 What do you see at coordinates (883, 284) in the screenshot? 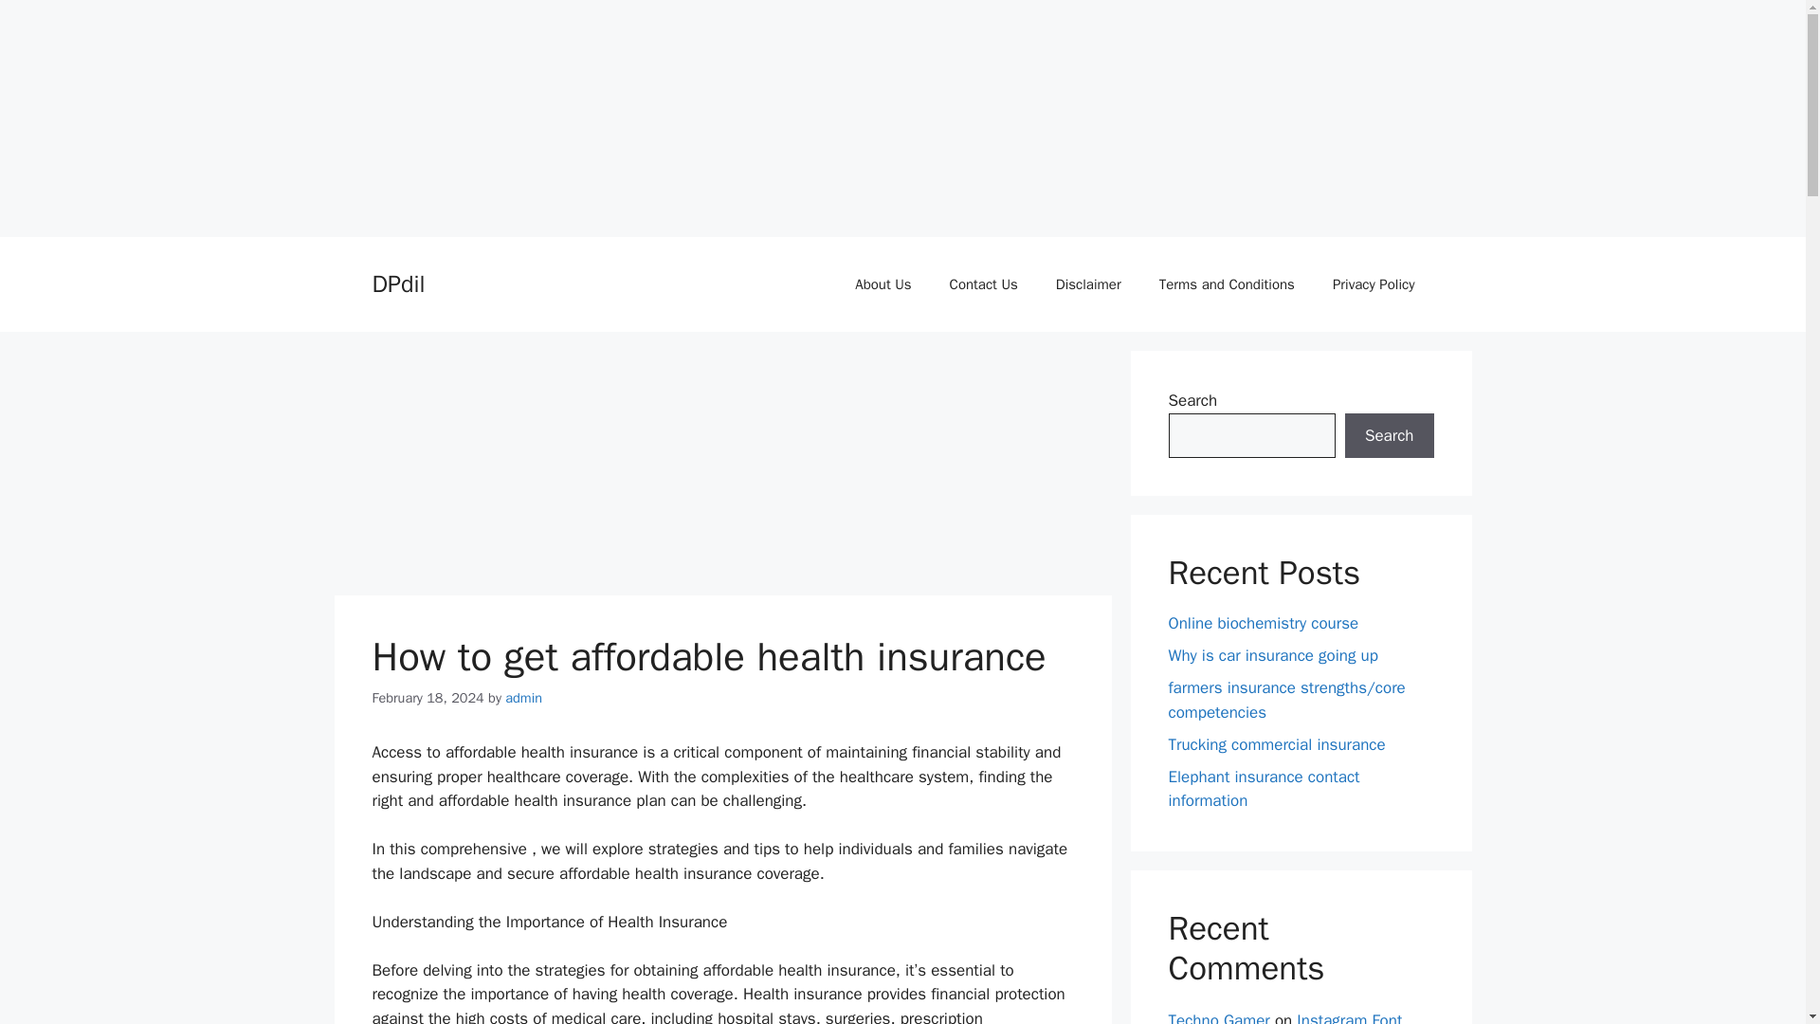
I see `About Us` at bounding box center [883, 284].